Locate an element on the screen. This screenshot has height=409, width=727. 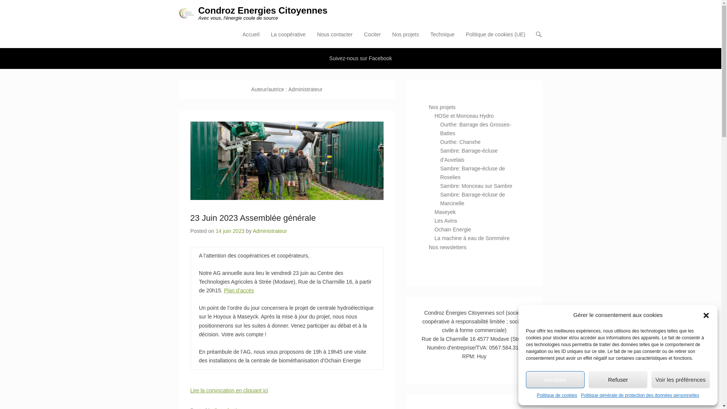
Accueil is located at coordinates (251, 39).